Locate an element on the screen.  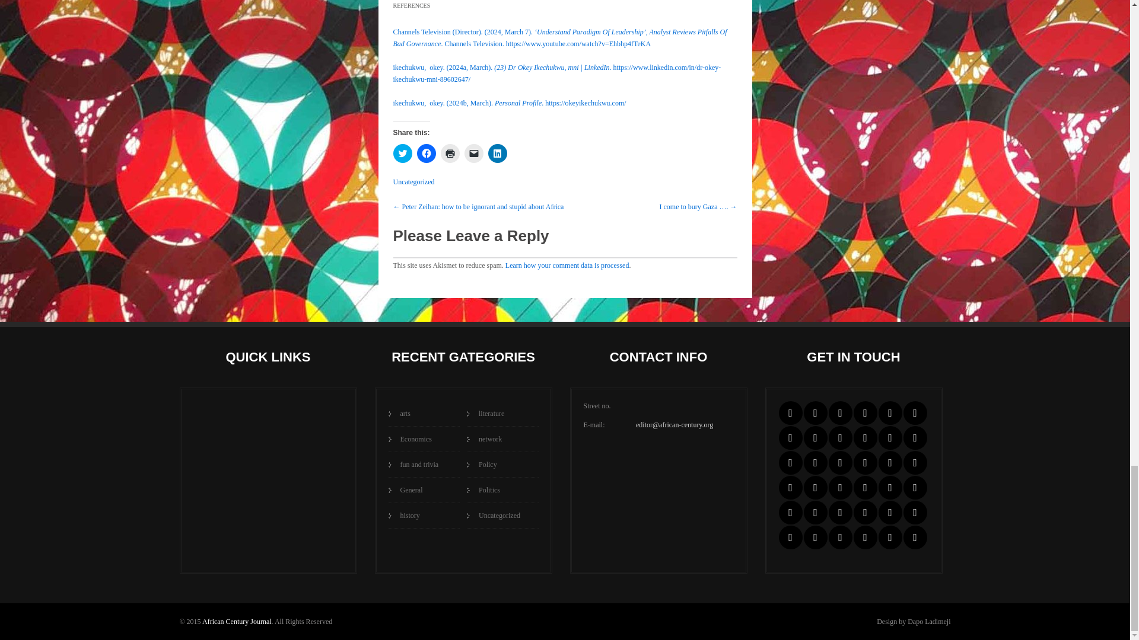
View all posts in Uncategorized is located at coordinates (413, 182).